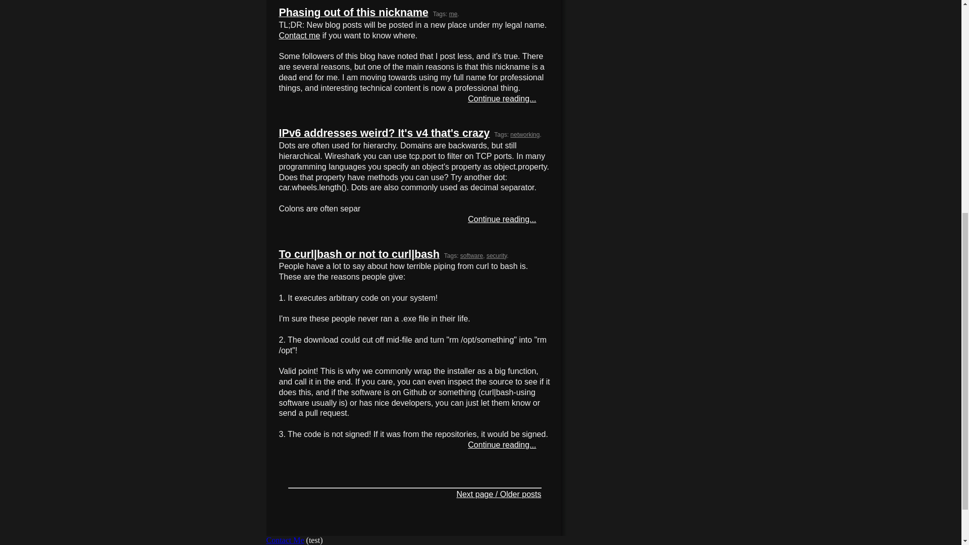  Describe the element at coordinates (502, 98) in the screenshot. I see `Continue reading...` at that location.